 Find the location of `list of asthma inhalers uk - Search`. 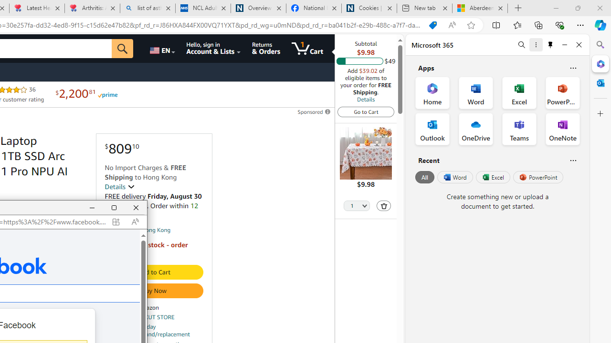

list of asthma inhalers uk - Search is located at coordinates (148, 9).